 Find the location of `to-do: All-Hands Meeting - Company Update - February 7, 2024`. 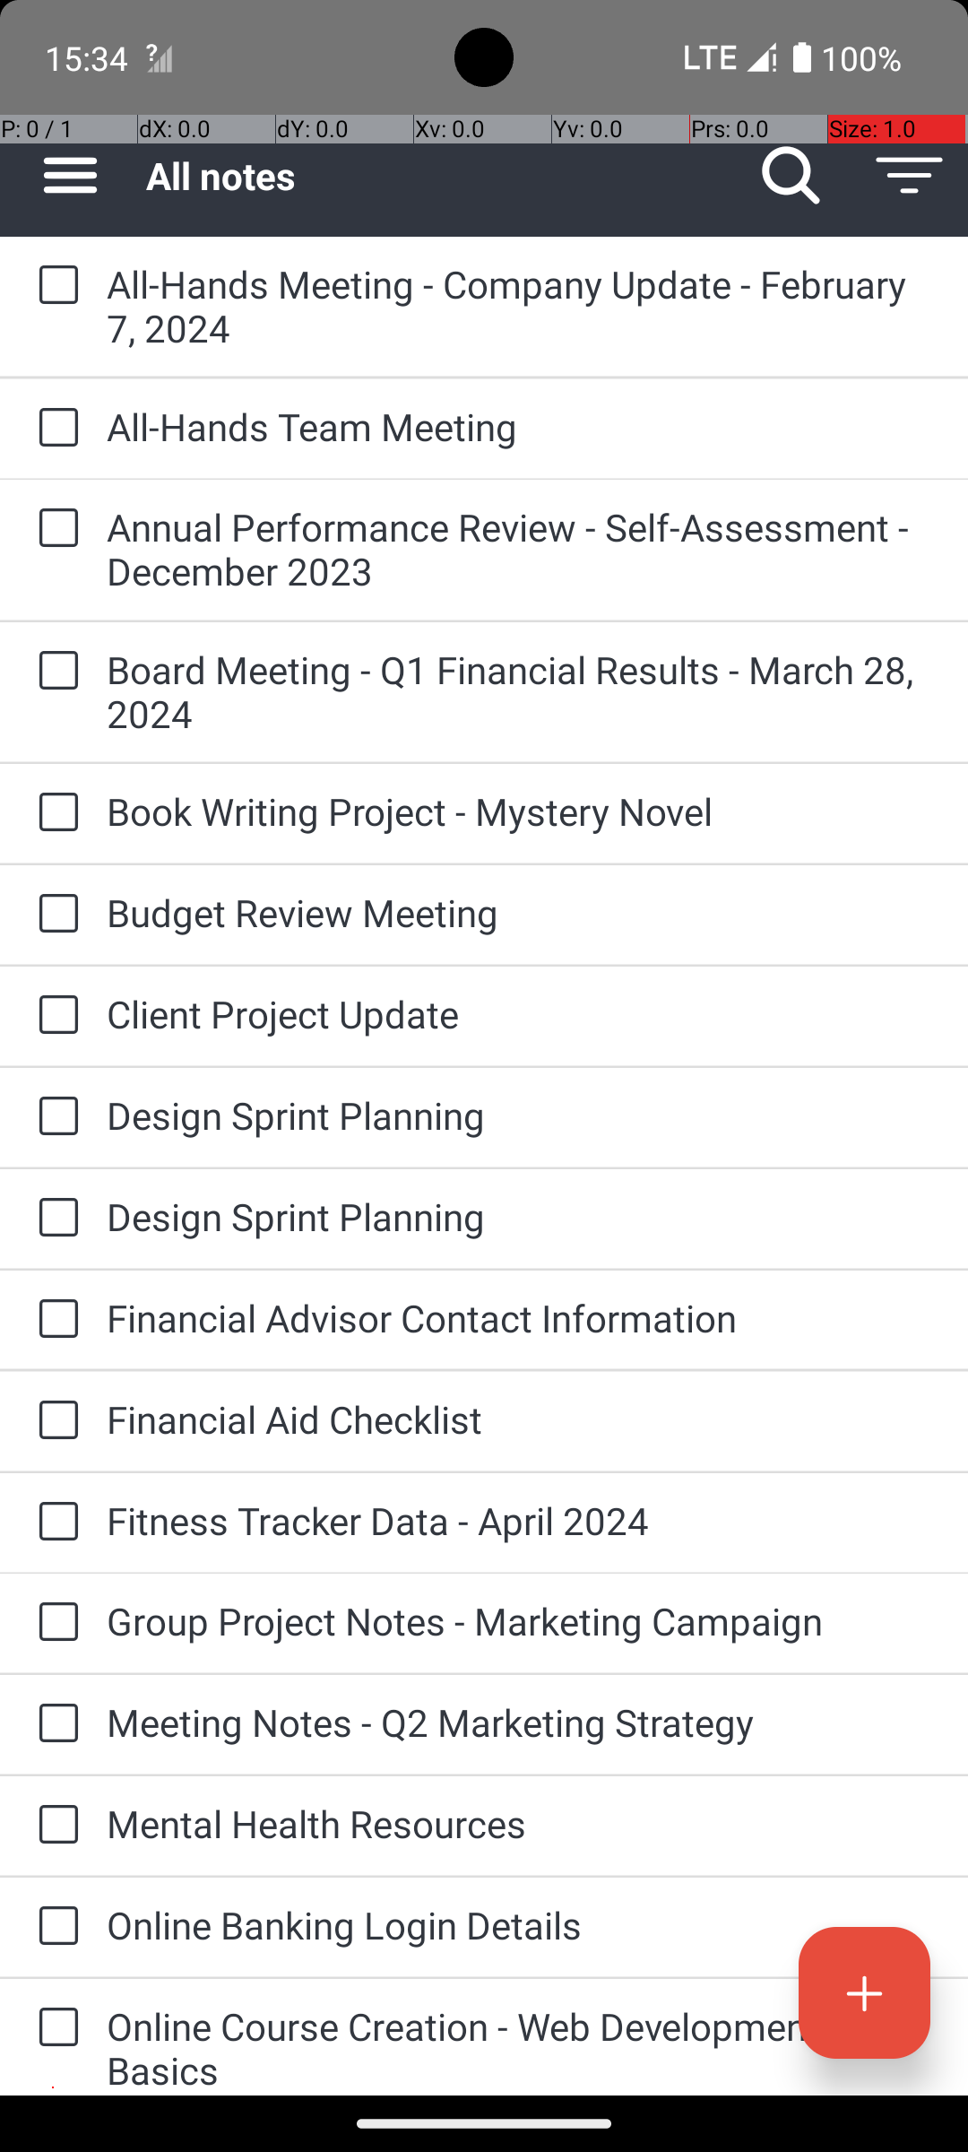

to-do: All-Hands Meeting - Company Update - February 7, 2024 is located at coordinates (54, 286).